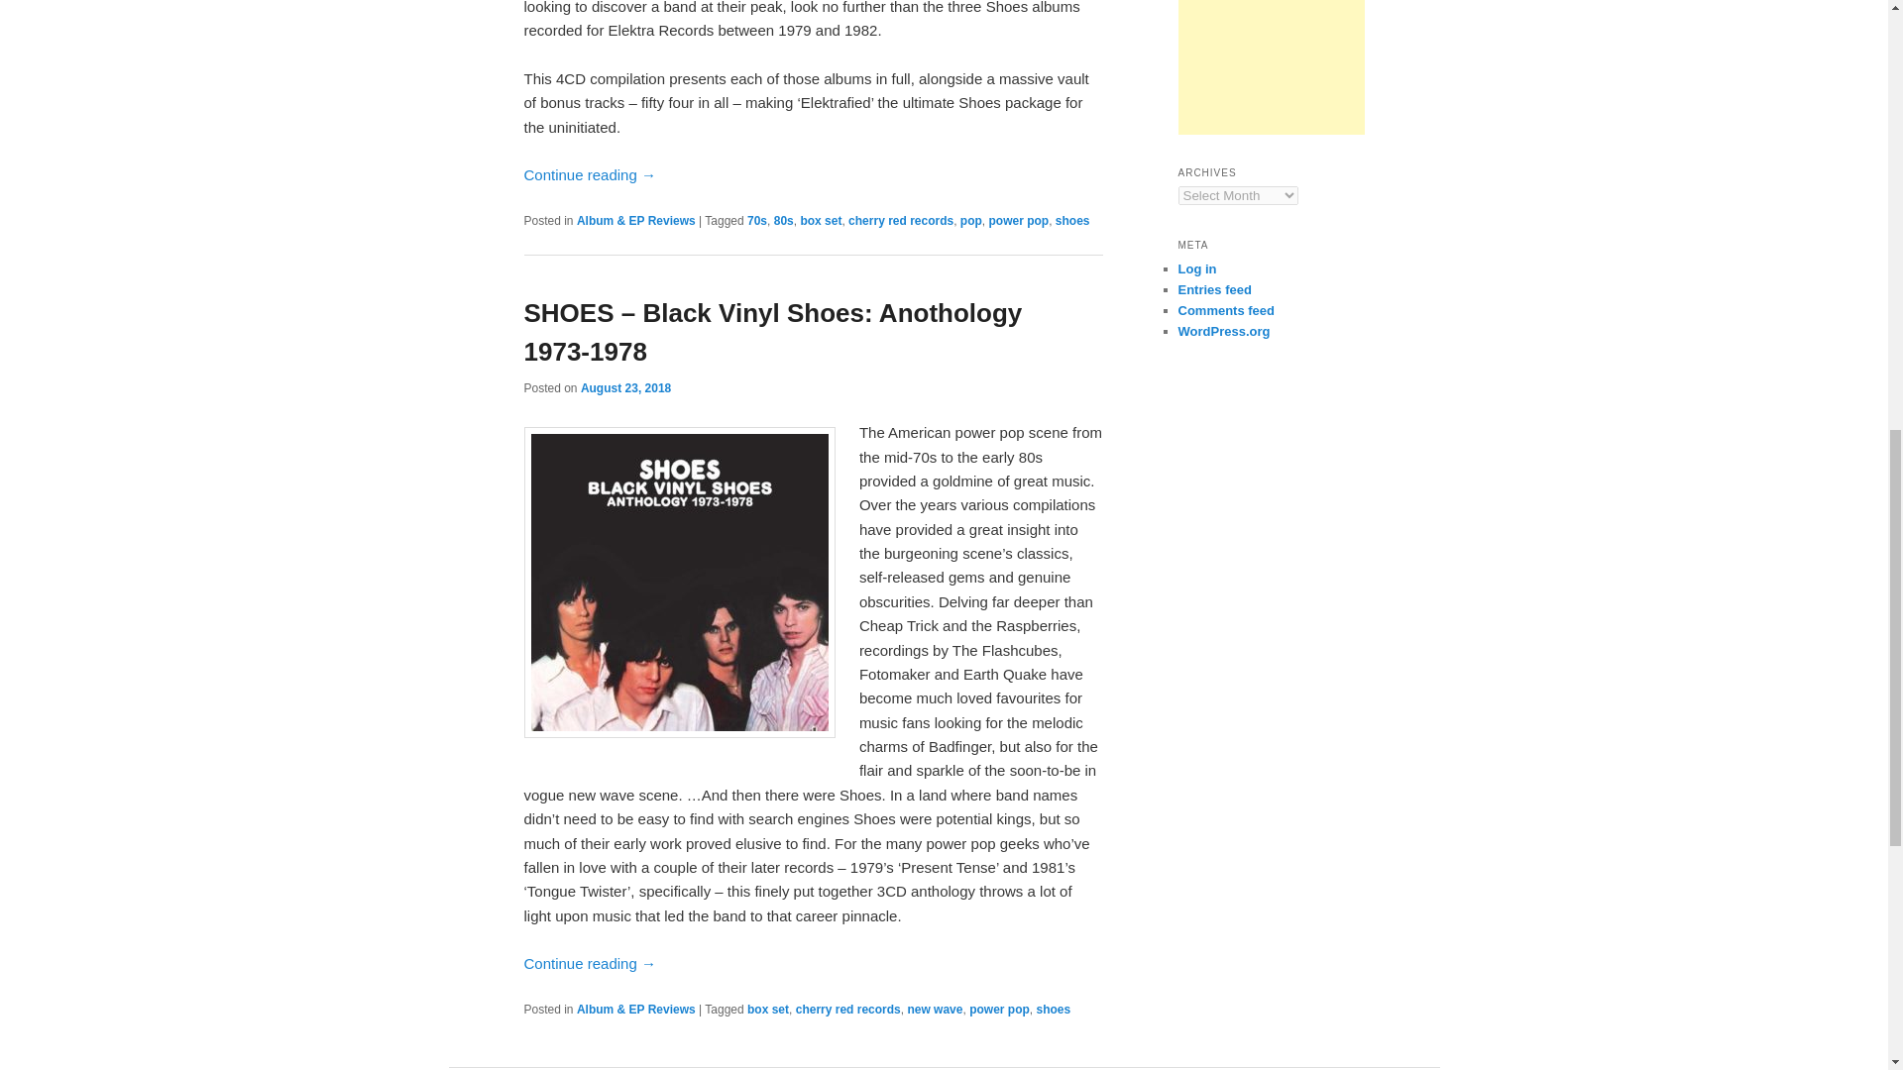 This screenshot has height=1070, width=1903. I want to click on cherry red records, so click(900, 221).